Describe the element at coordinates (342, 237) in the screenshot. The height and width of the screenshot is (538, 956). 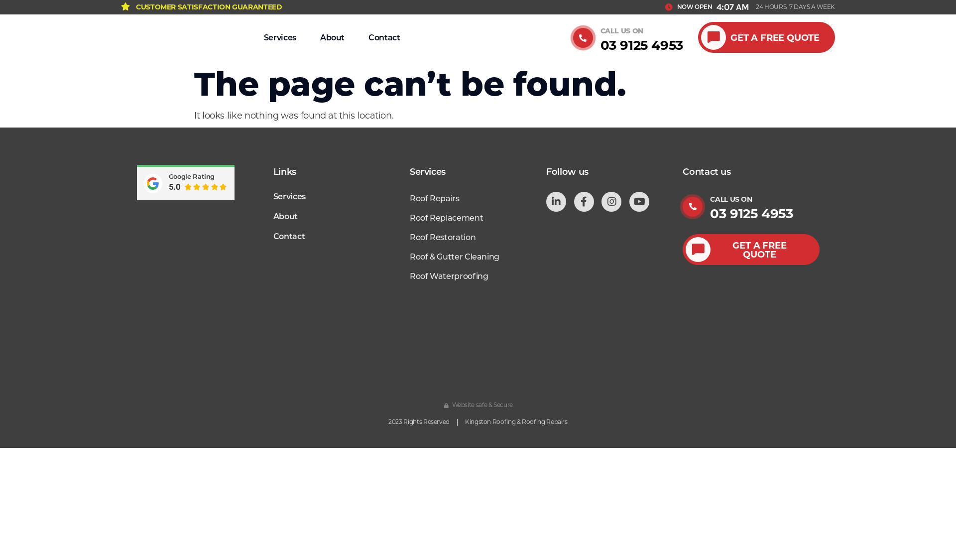
I see `Contact` at that location.